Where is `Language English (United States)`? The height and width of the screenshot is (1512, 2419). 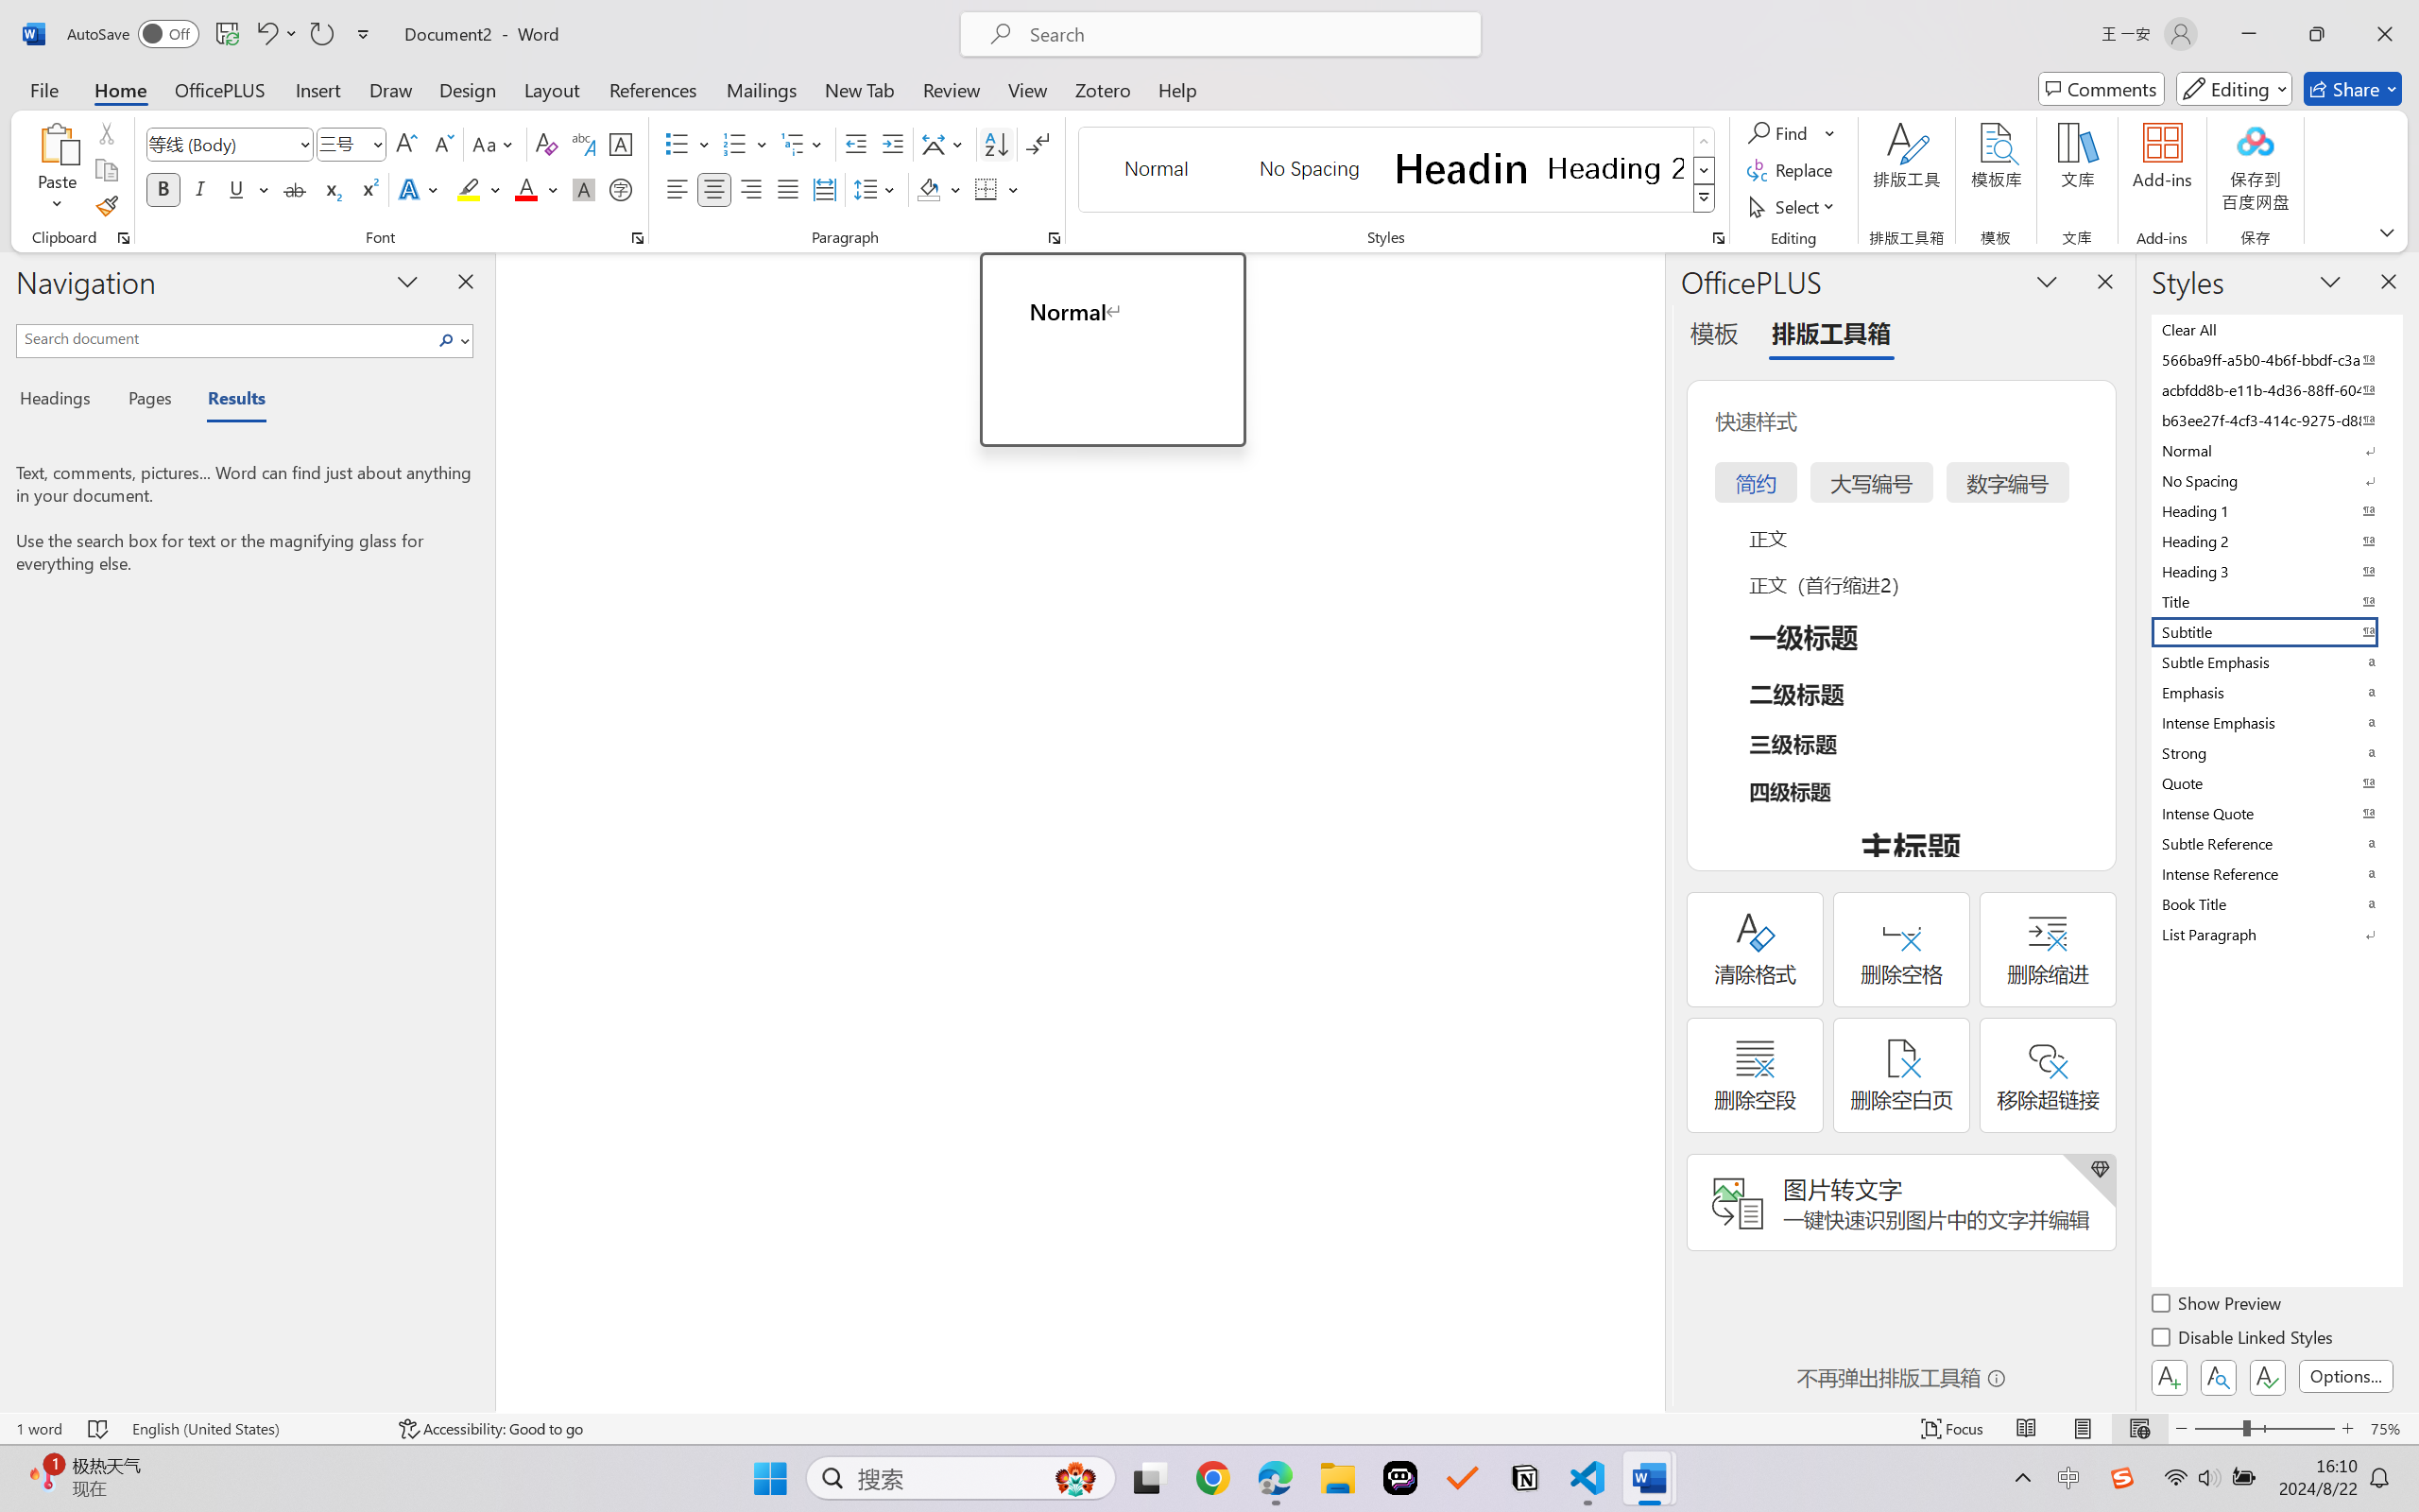 Language English (United States) is located at coordinates (253, 1429).